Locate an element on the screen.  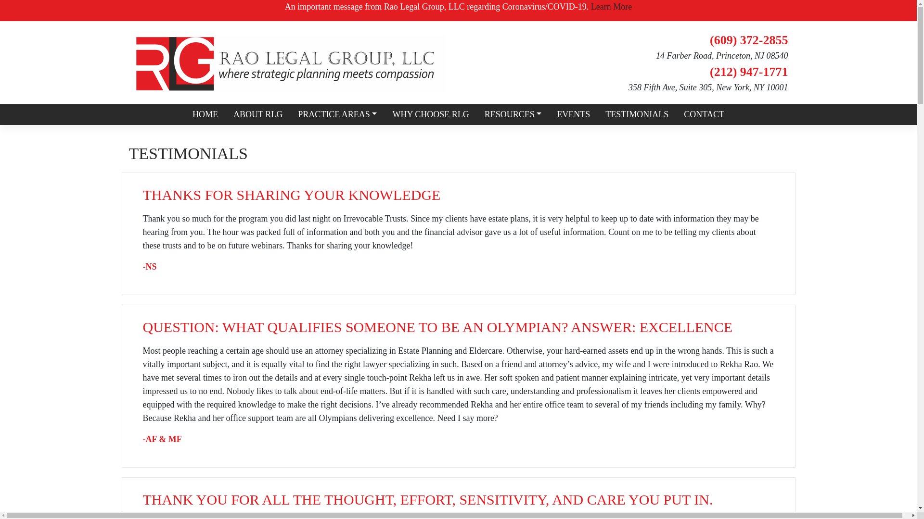
HOME is located at coordinates (205, 114).